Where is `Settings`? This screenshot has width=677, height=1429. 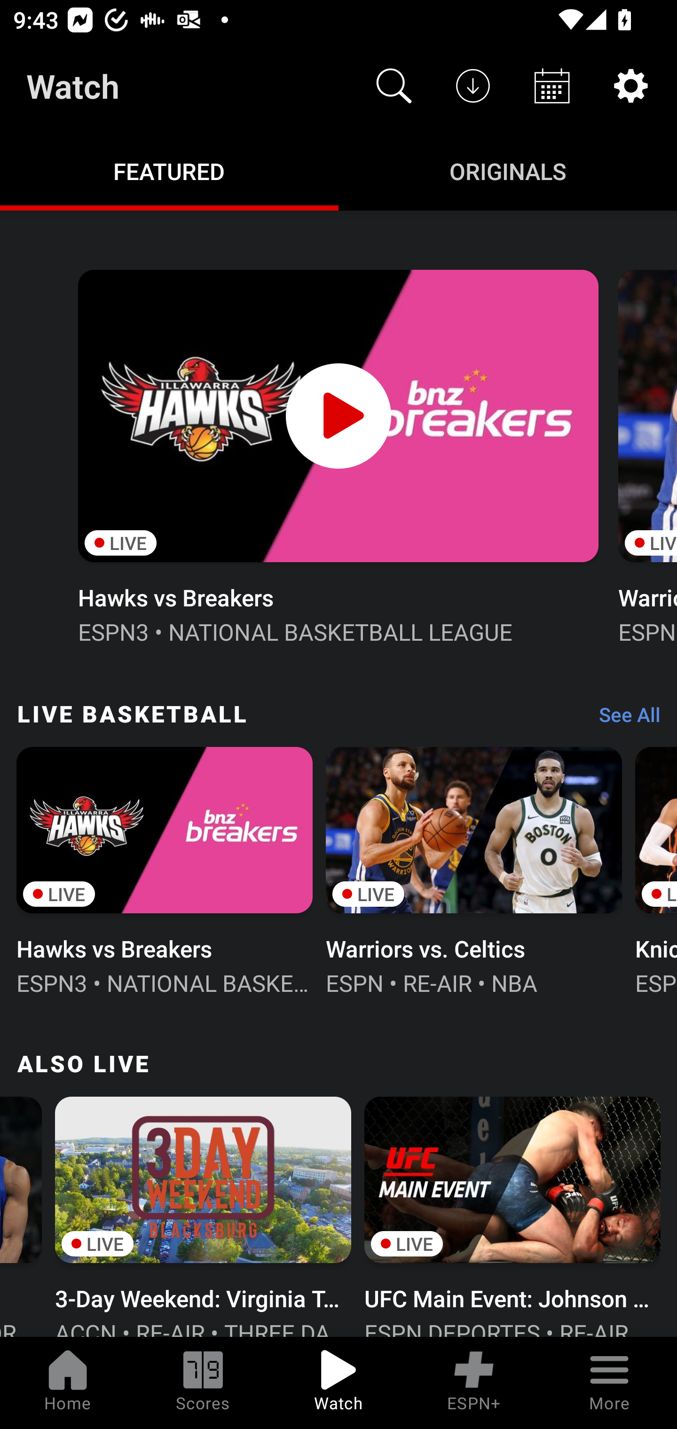 Settings is located at coordinates (631, 86).